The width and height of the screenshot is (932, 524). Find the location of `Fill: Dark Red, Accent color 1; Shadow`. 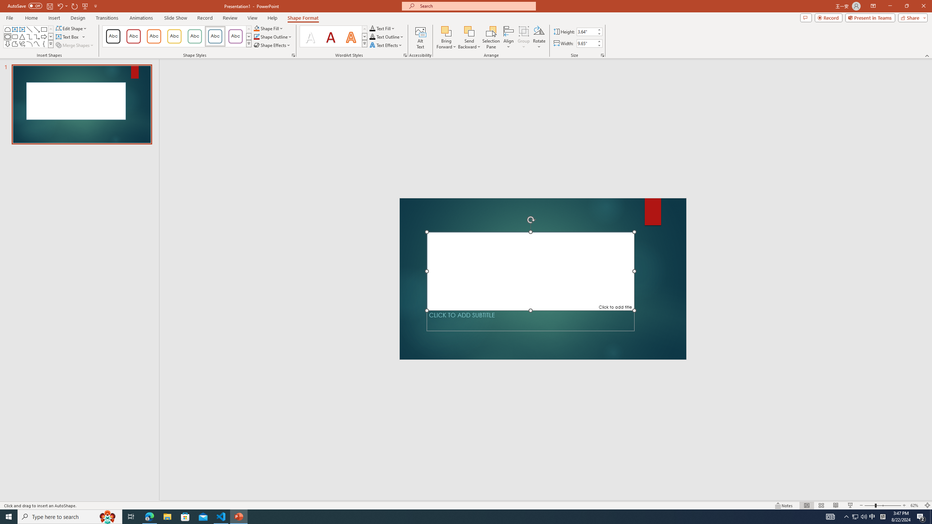

Fill: Dark Red, Accent color 1; Shadow is located at coordinates (331, 36).